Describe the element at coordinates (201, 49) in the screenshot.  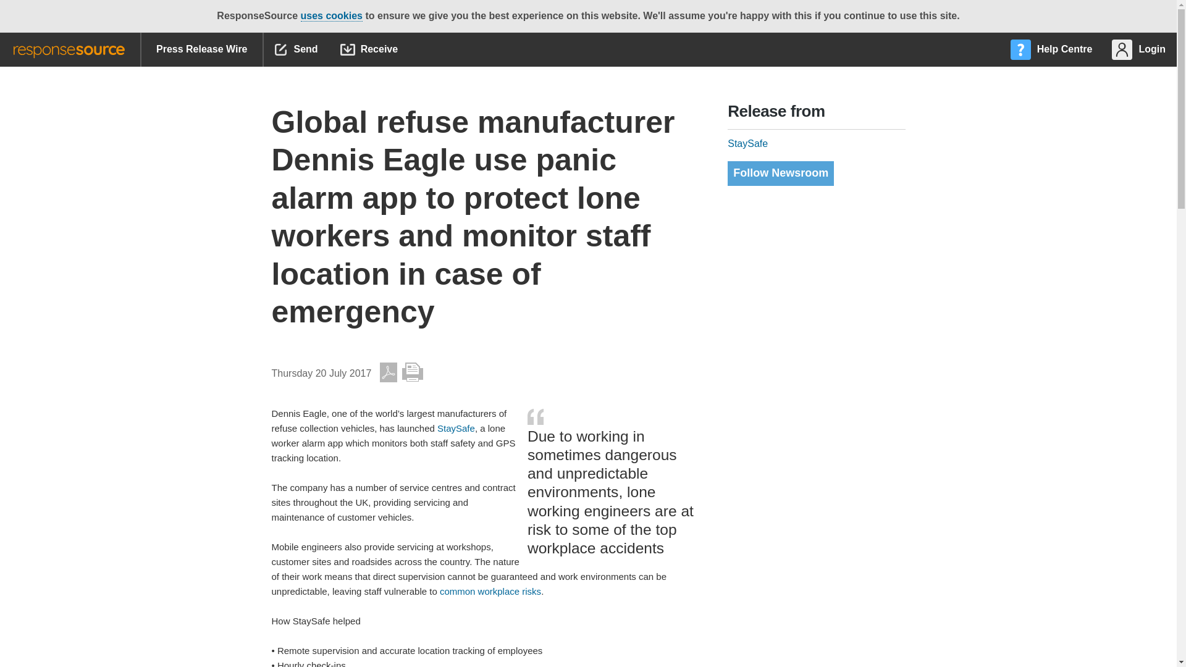
I see `Press Release Wire` at that location.